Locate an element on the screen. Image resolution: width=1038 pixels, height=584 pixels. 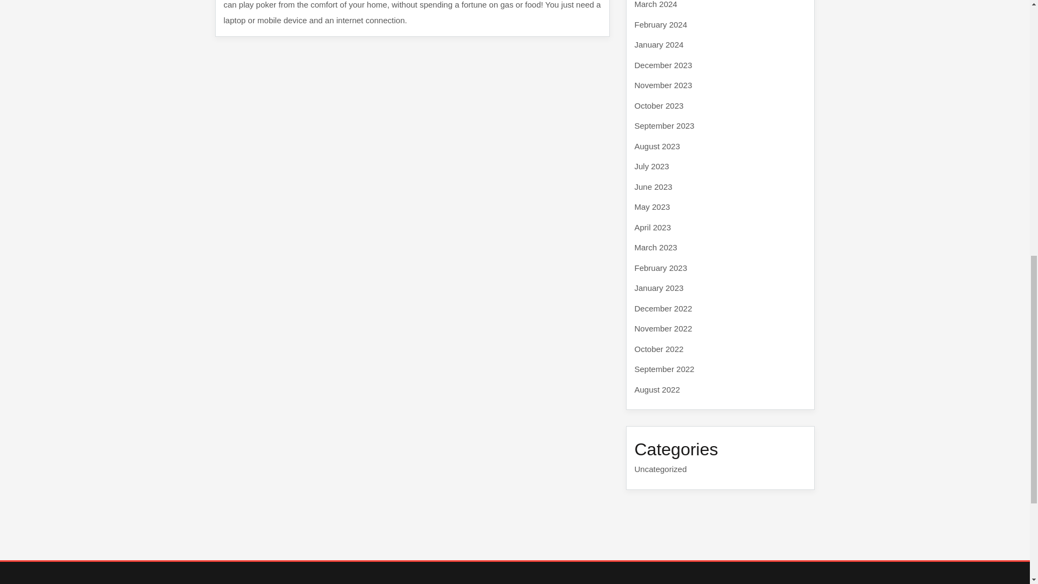
December 2023 is located at coordinates (663, 65).